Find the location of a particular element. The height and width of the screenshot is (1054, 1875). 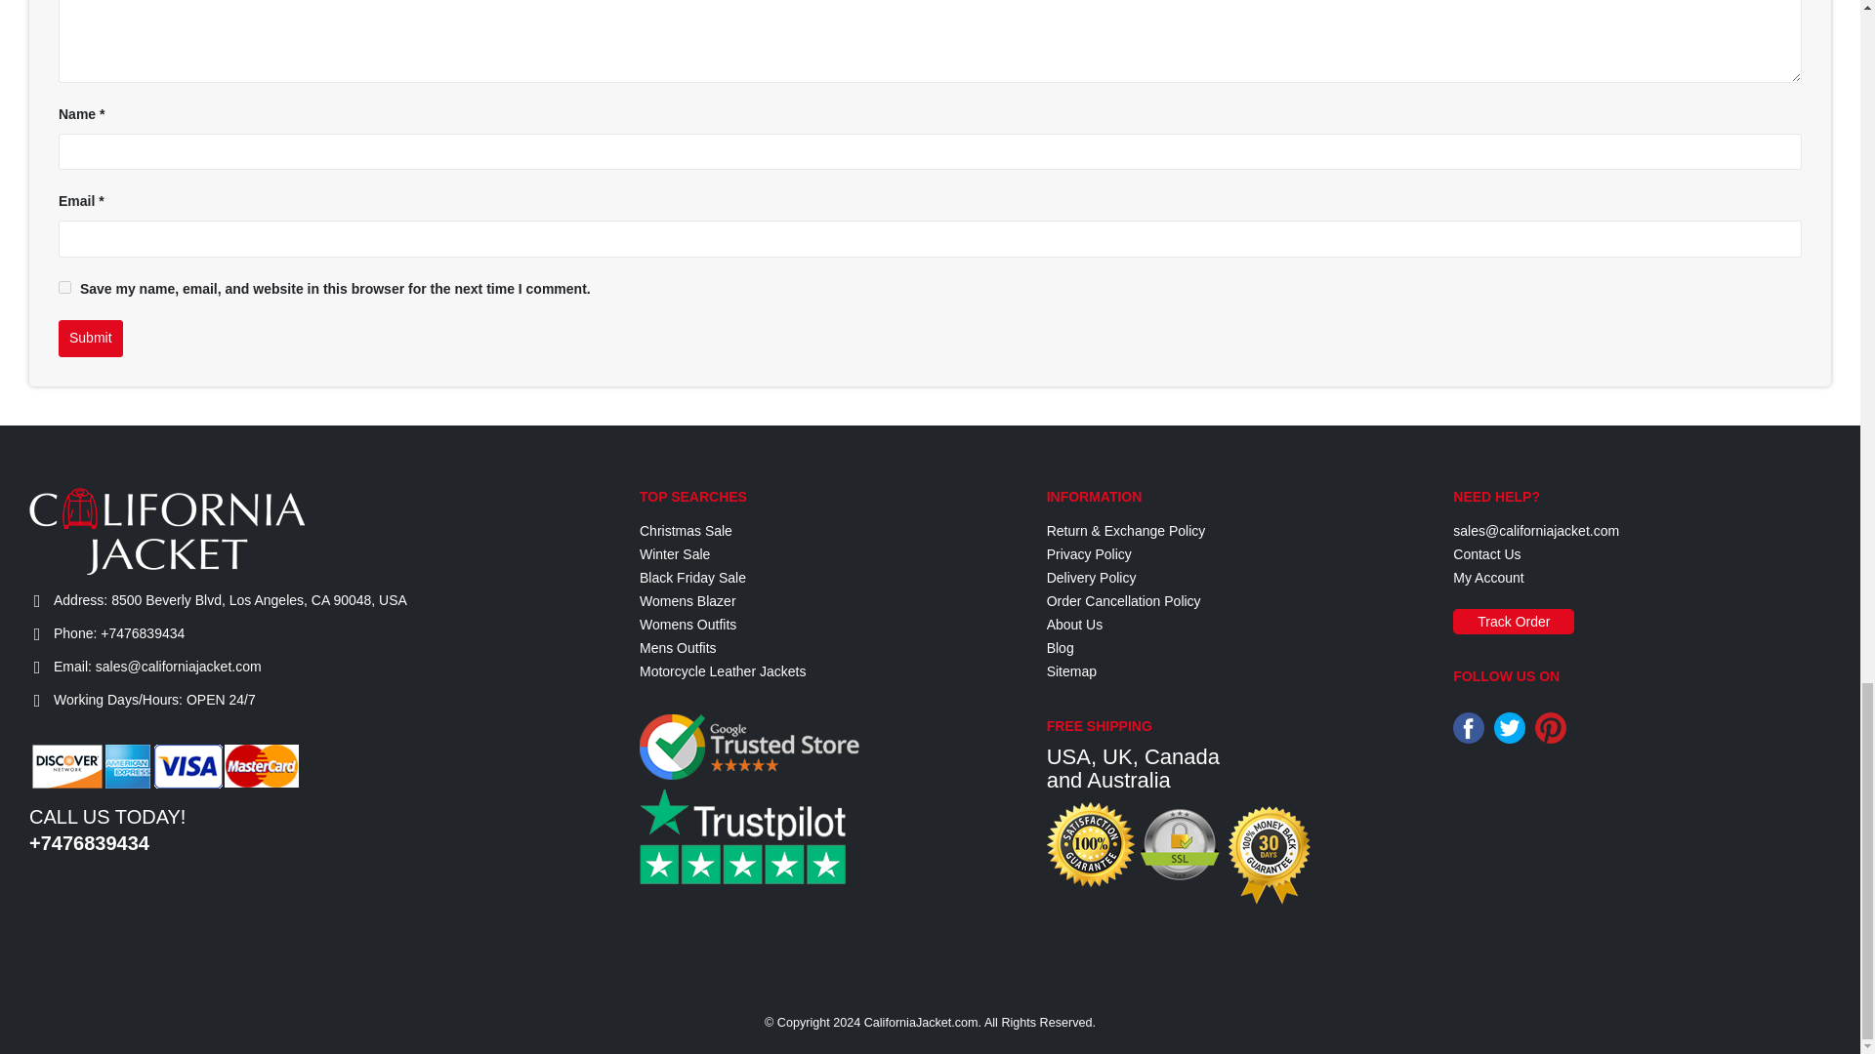

Christmas Sale Collection is located at coordinates (686, 530).